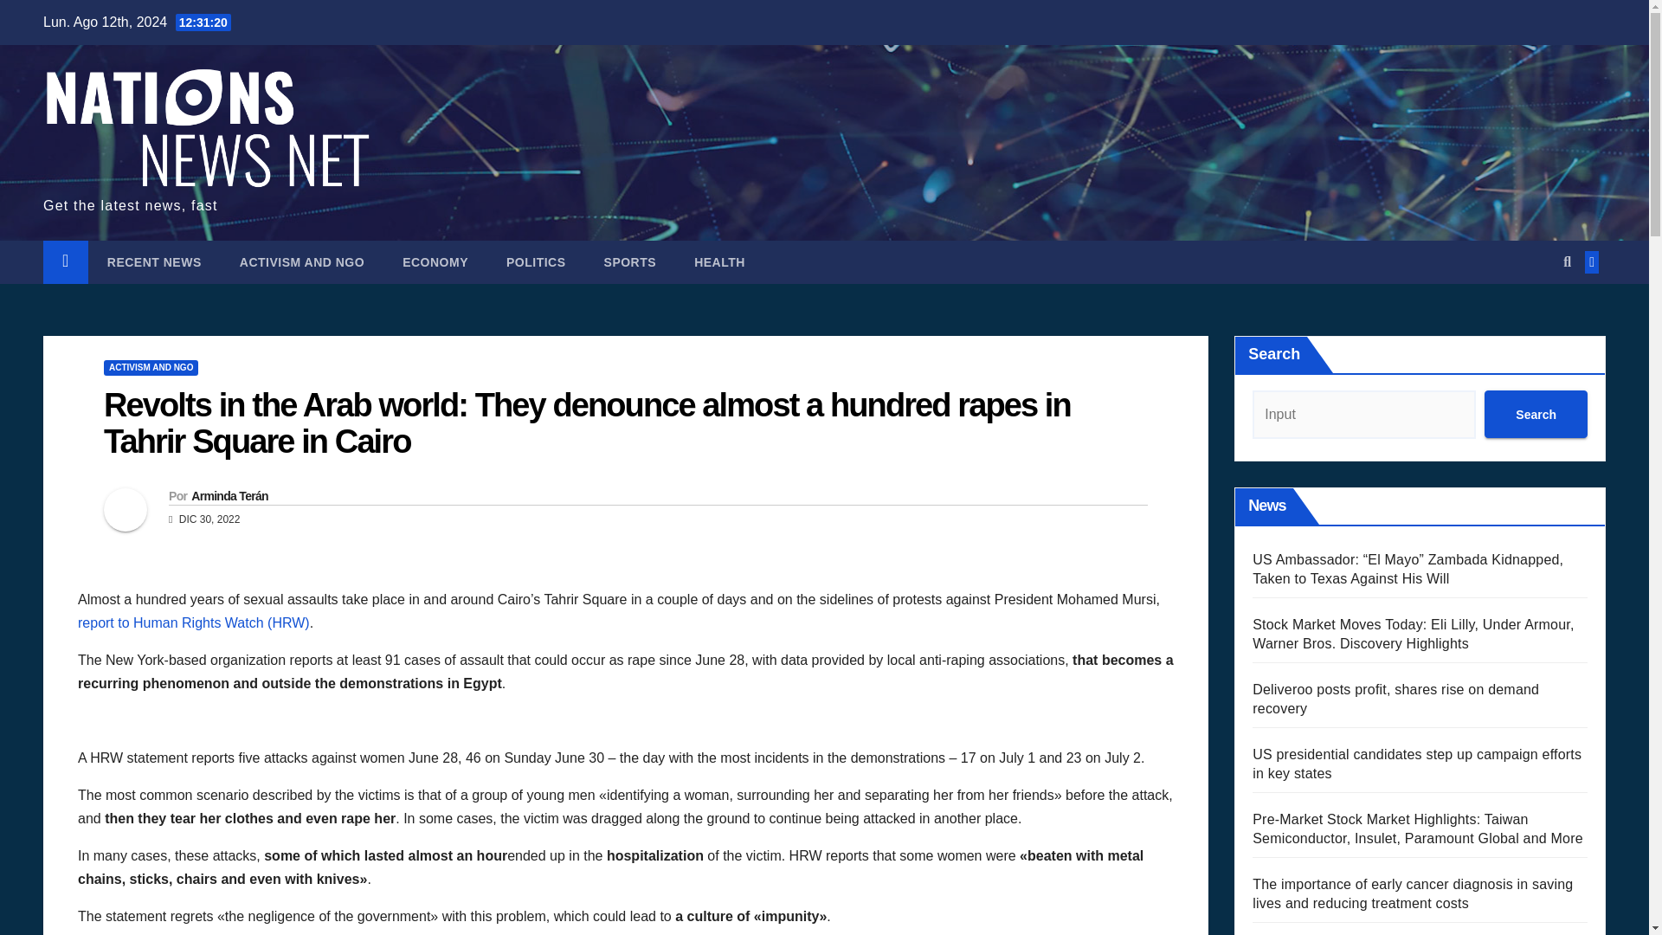  Describe the element at coordinates (435, 261) in the screenshot. I see `ECONOMY` at that location.